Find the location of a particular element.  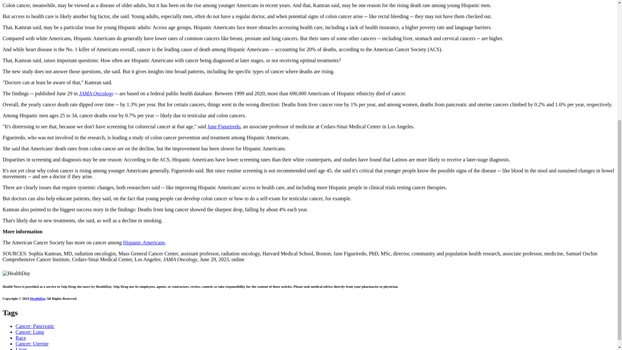

Jane Figueiredo is located at coordinates (224, 126).